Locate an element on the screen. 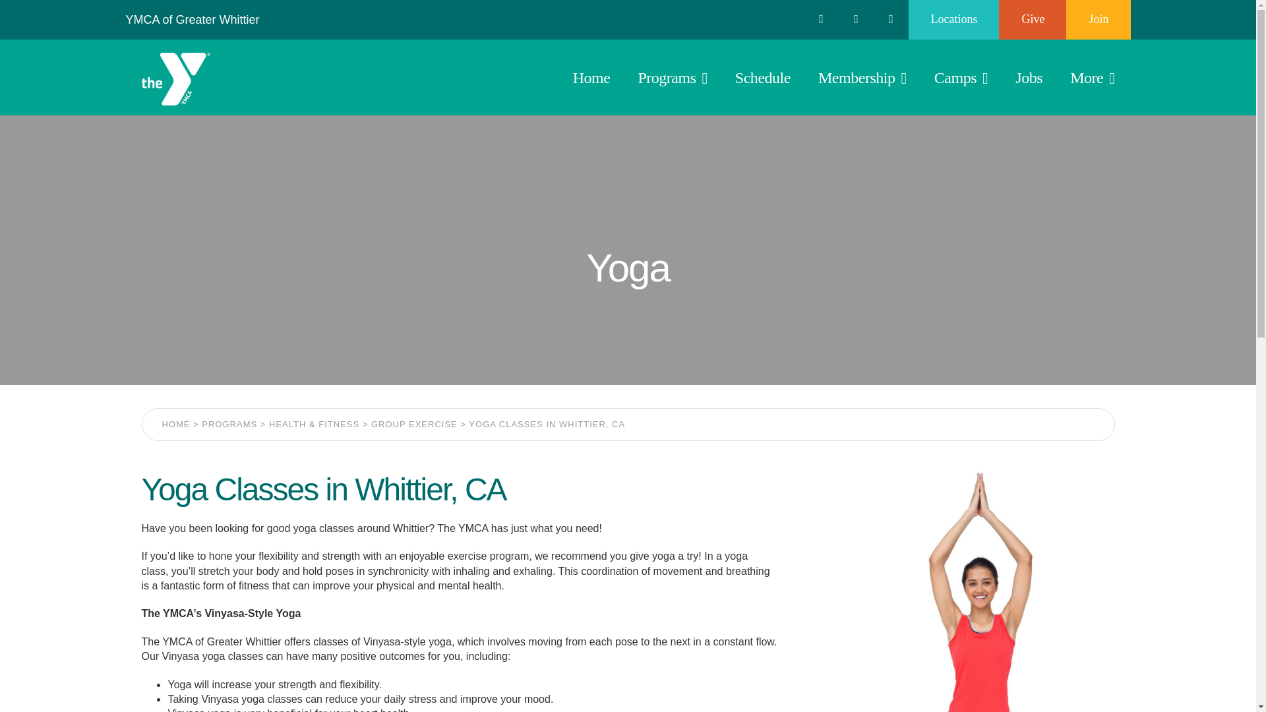 The height and width of the screenshot is (712, 1266). Membership is located at coordinates (862, 78).